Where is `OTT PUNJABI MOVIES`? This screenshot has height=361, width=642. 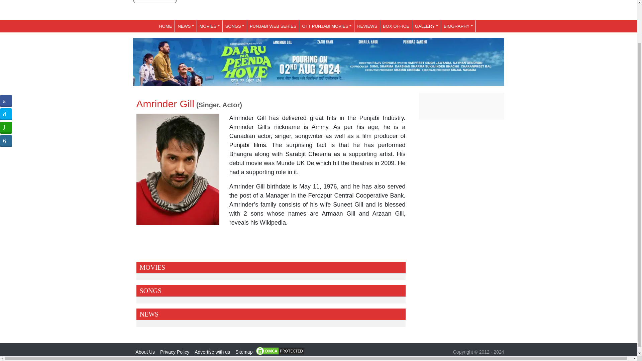 OTT PUNJABI MOVIES is located at coordinates (326, 26).